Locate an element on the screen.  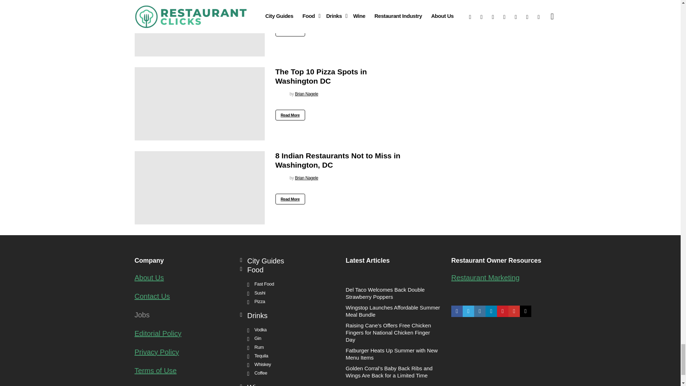
8 Indian Restaurants Not to Miss in Washington, DC is located at coordinates (199, 188).